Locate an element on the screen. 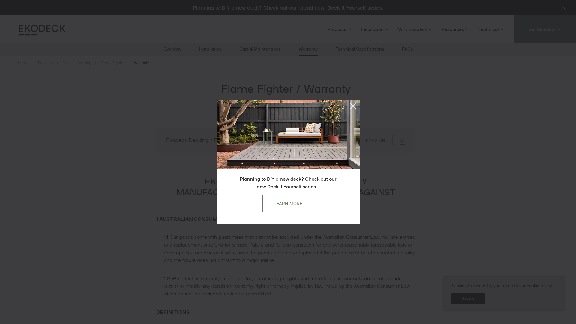 This screenshot has width=576, height=324. Accept is located at coordinates (468, 298).